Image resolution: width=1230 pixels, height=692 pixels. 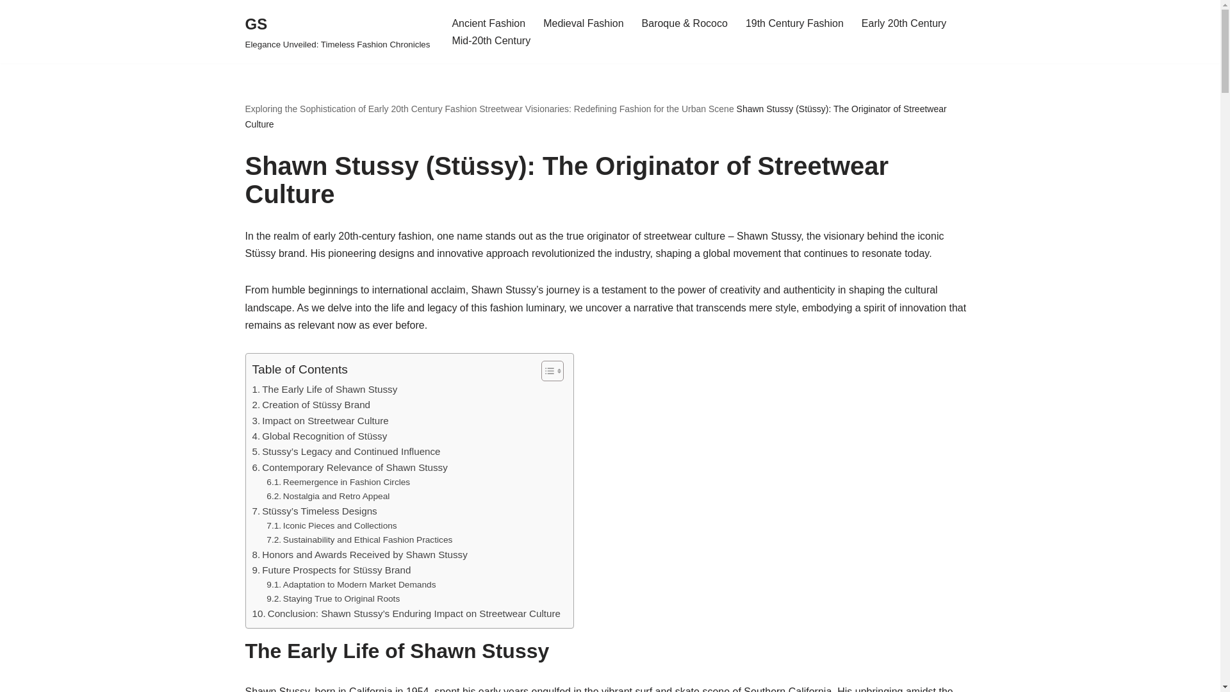 I want to click on Reemergence in Fashion Circles, so click(x=338, y=482).